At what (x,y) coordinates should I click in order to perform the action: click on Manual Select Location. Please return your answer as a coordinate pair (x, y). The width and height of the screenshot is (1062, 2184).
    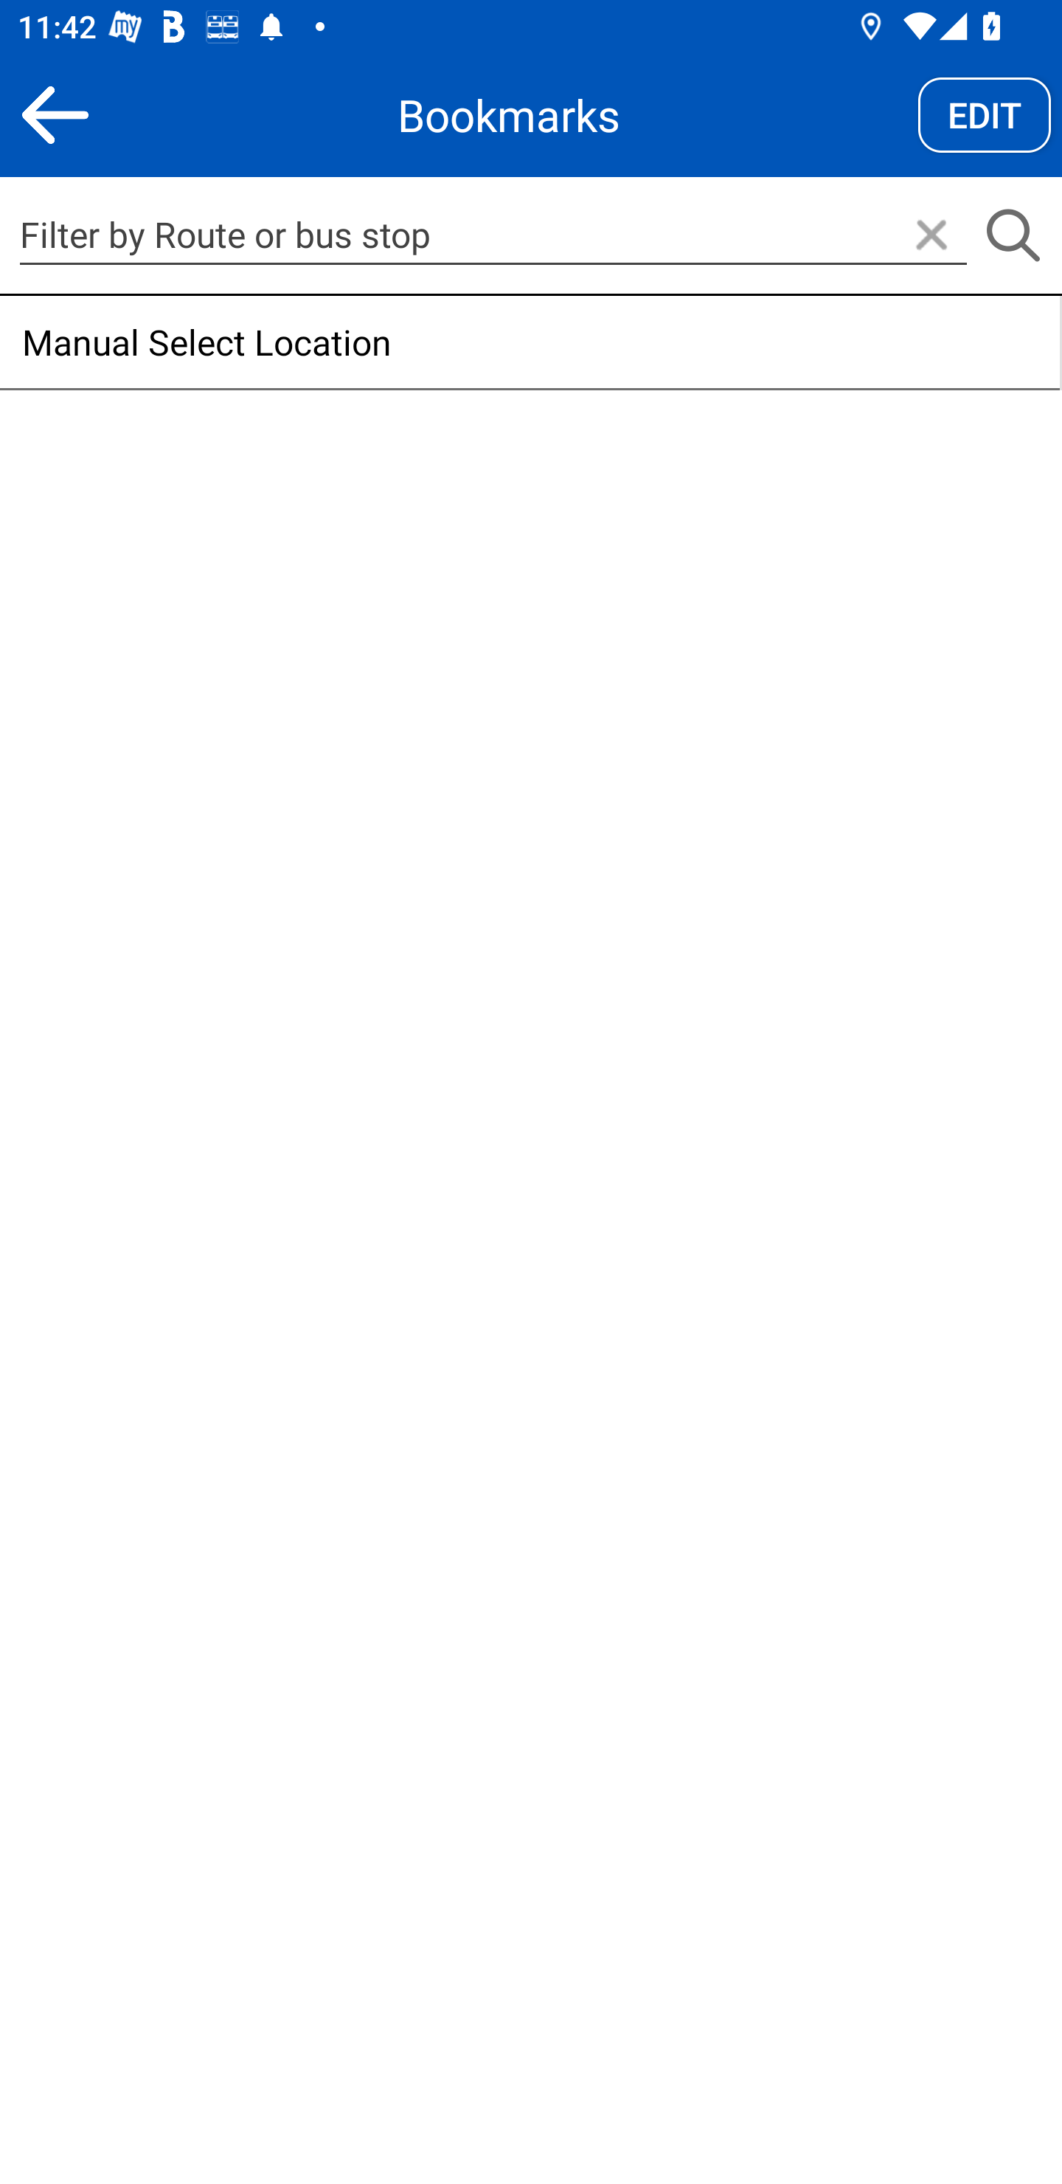
    Looking at the image, I should click on (530, 342).